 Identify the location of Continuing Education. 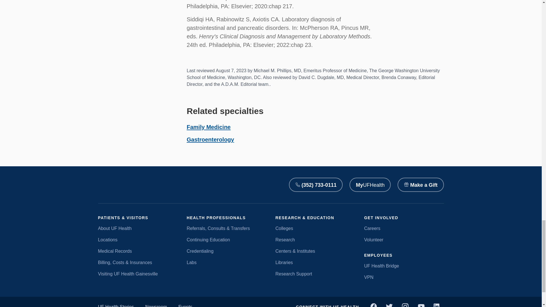
(226, 240).